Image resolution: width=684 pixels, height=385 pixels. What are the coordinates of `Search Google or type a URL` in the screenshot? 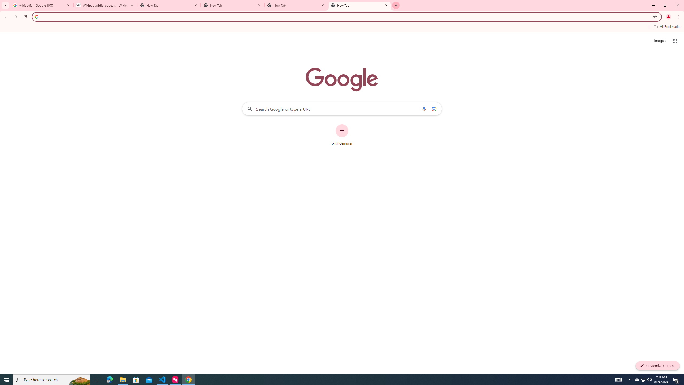 It's located at (342, 109).